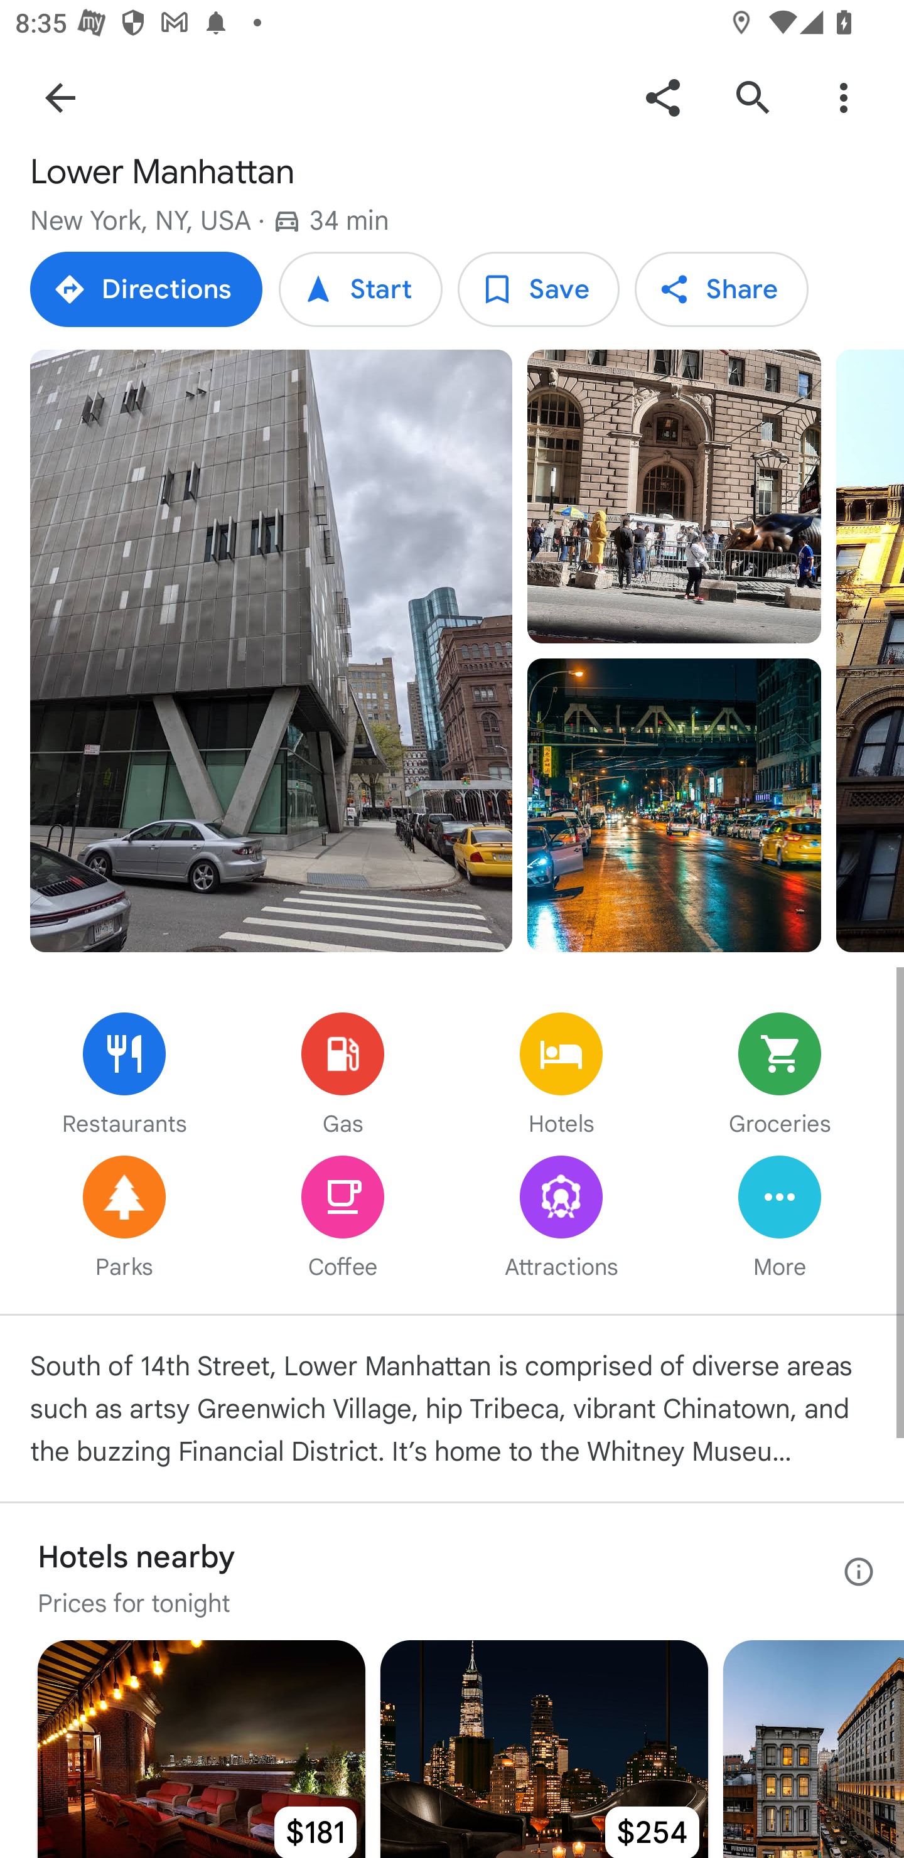  I want to click on Gas, so click(343, 1077).